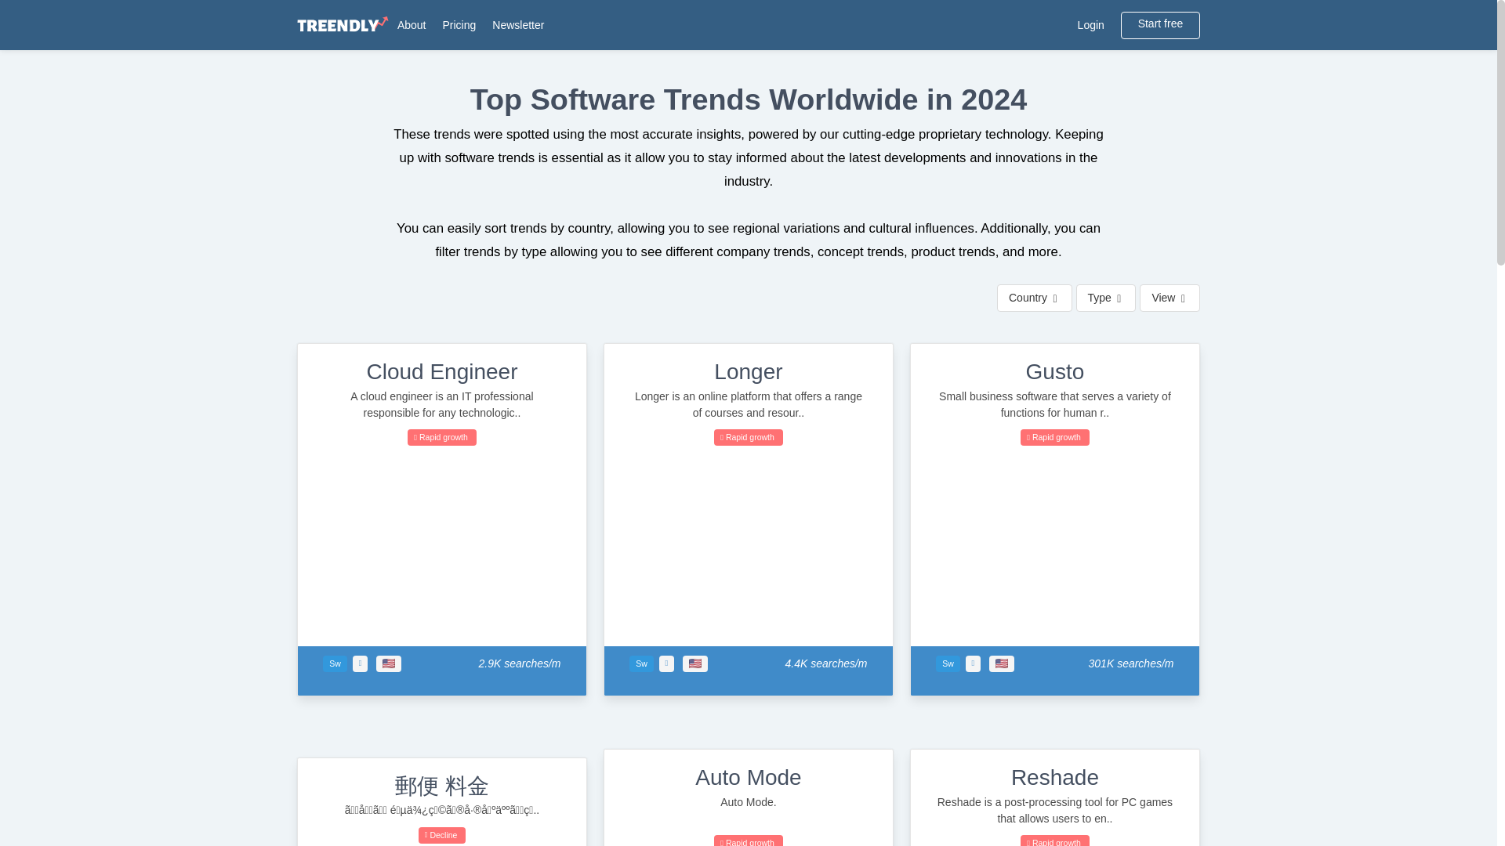 The image size is (1505, 846). I want to click on   Start free  , so click(1160, 25).